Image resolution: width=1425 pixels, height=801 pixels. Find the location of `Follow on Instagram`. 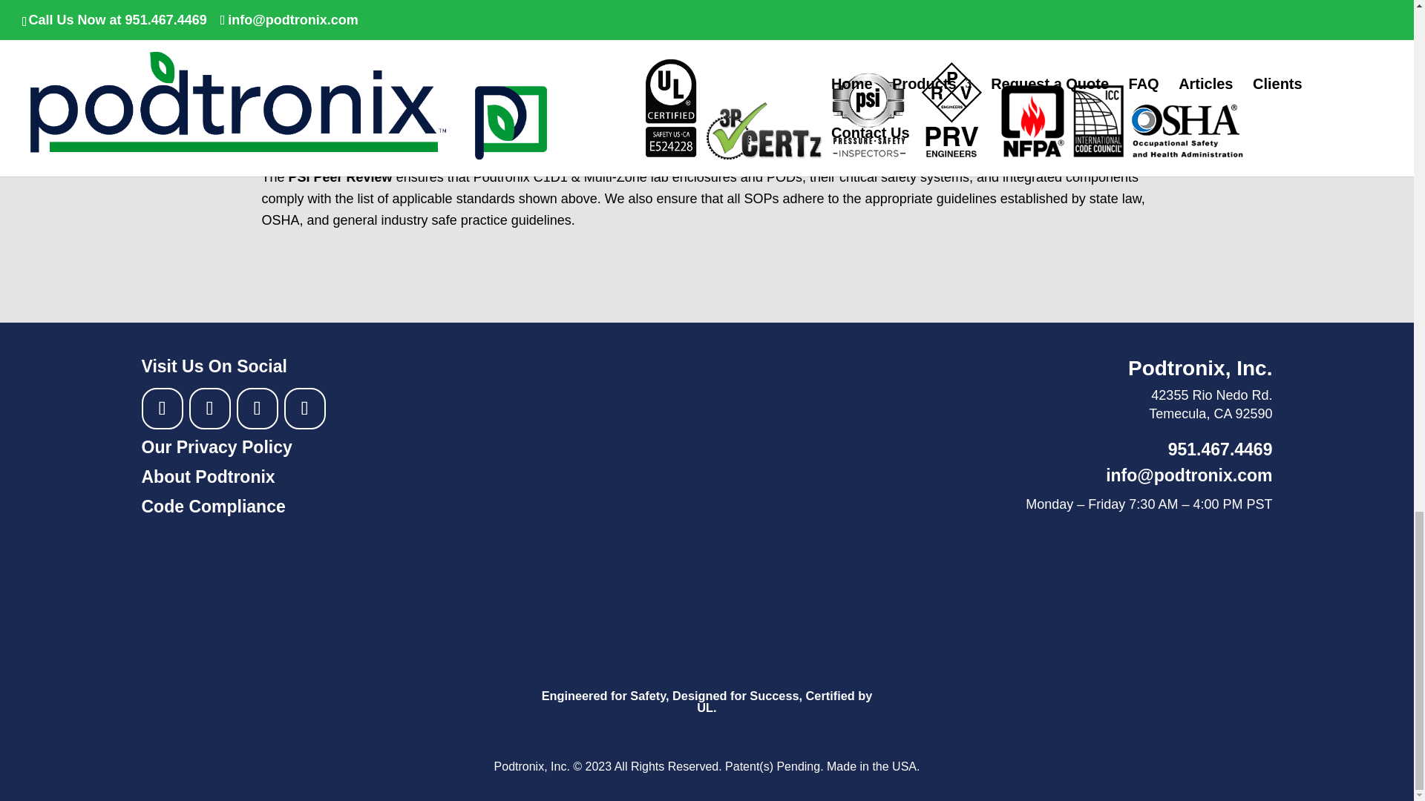

Follow on Instagram is located at coordinates (162, 408).